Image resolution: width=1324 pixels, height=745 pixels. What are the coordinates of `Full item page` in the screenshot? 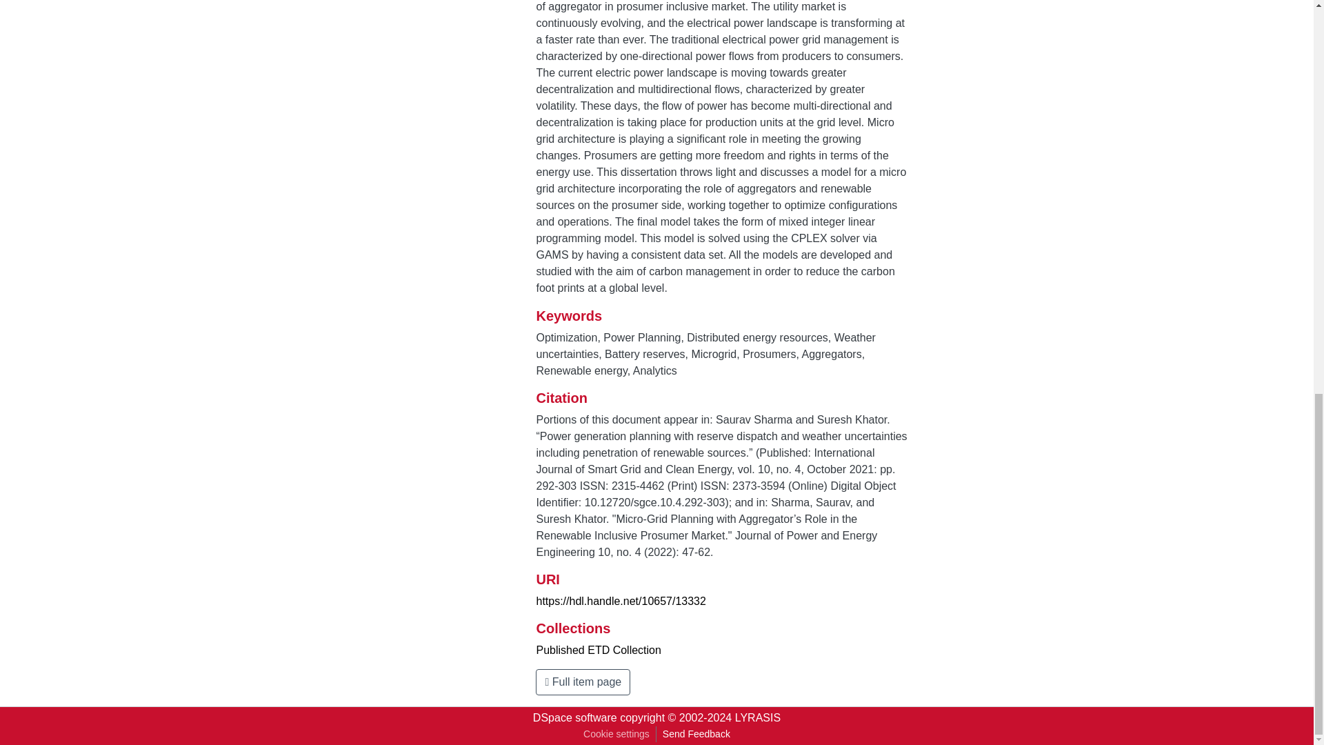 It's located at (583, 682).